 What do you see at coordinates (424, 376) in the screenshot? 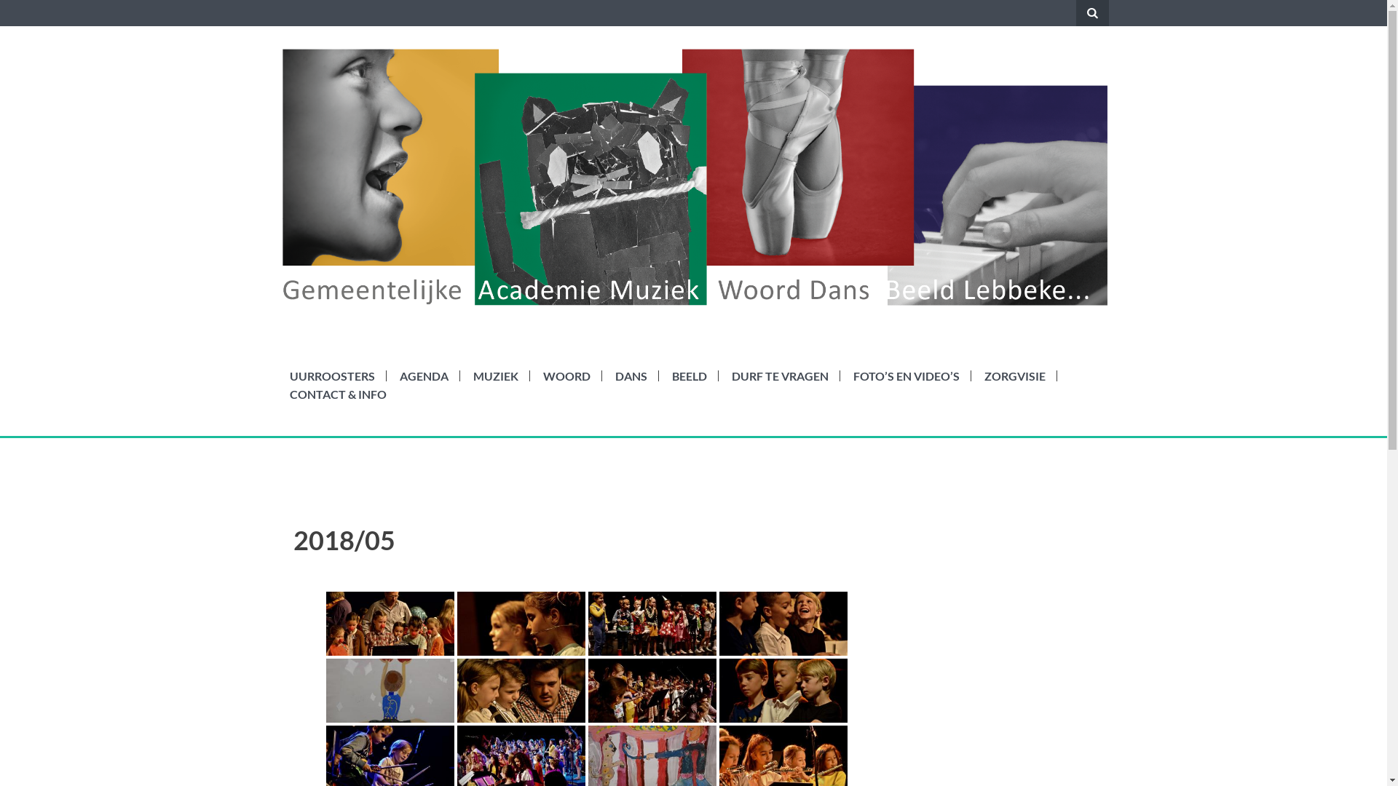
I see `AGENDA` at bounding box center [424, 376].